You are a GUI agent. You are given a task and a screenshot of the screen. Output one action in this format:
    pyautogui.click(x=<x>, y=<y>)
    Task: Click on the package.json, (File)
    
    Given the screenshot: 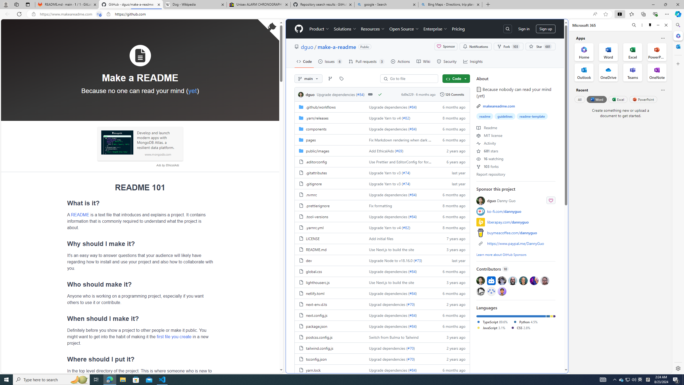 What is the action you would take?
    pyautogui.click(x=330, y=326)
    